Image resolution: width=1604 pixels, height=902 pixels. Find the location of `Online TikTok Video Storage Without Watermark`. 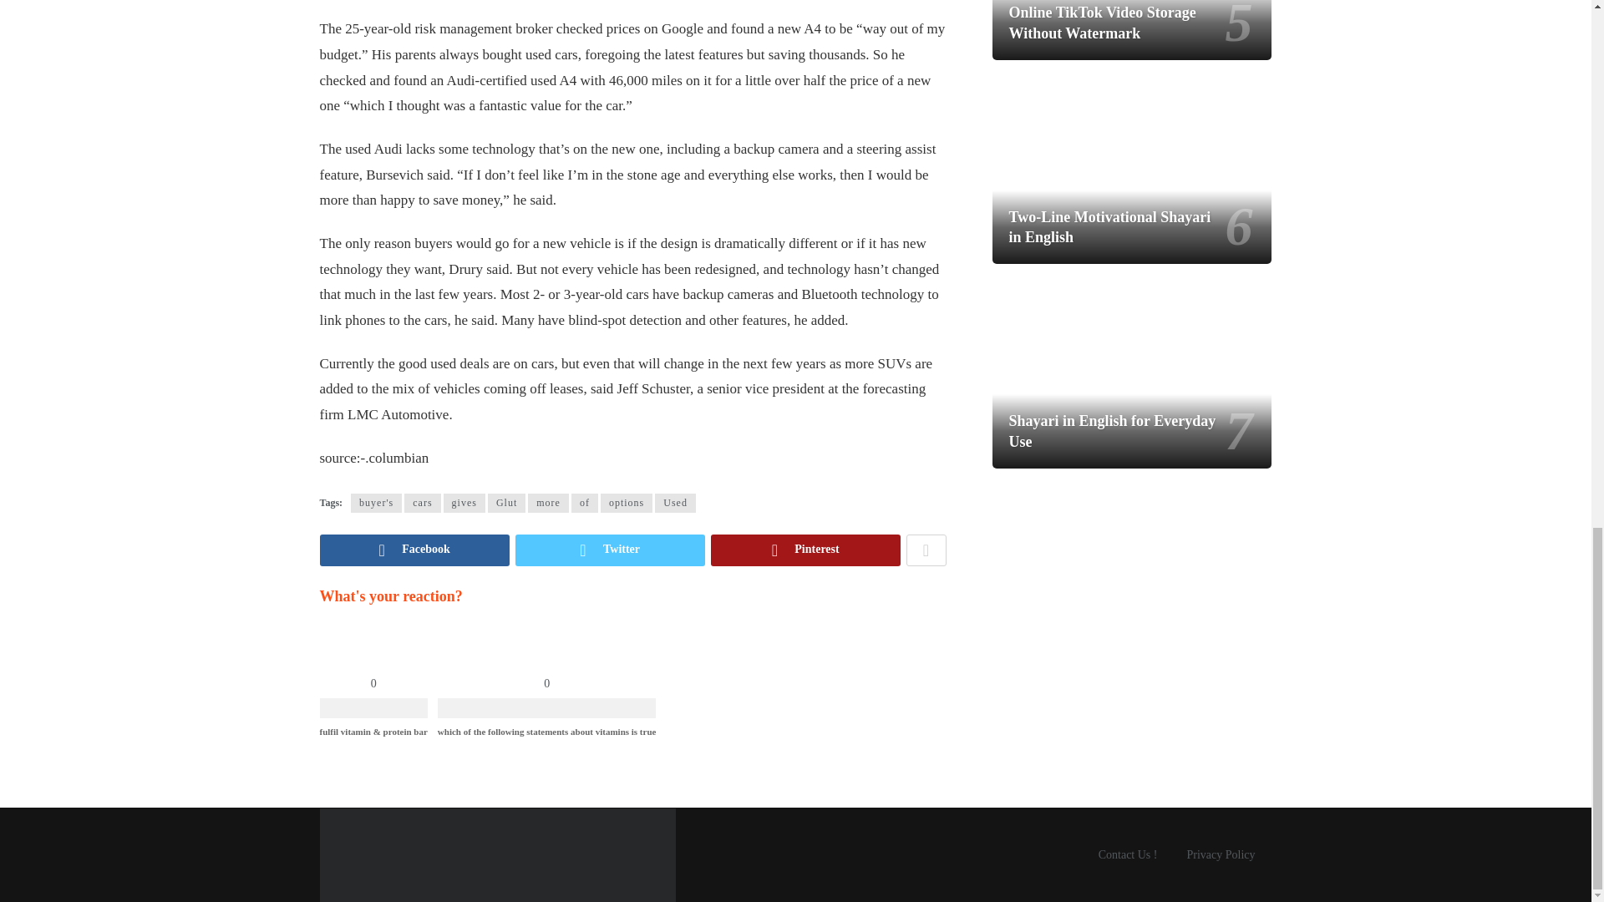

Online TikTok Video Storage Without Watermark is located at coordinates (1103, 22).